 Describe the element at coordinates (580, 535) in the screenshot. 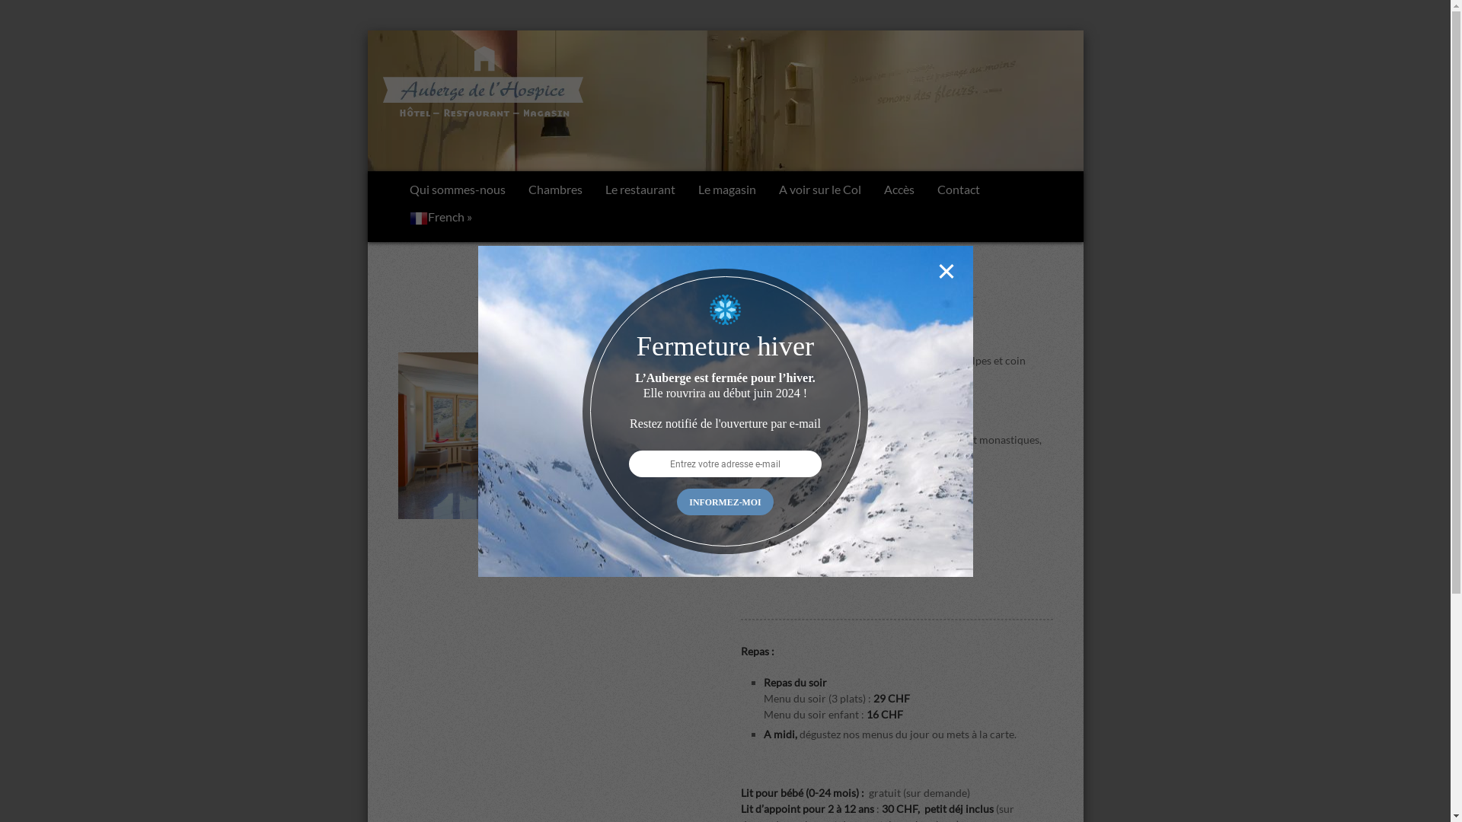

I see `5` at that location.